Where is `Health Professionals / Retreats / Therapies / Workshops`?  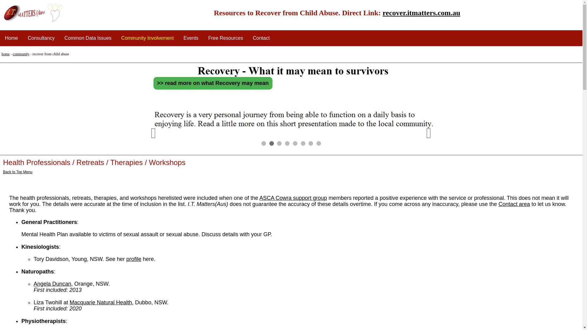 Health Professionals / Retreats / Therapies / Workshops is located at coordinates (94, 163).